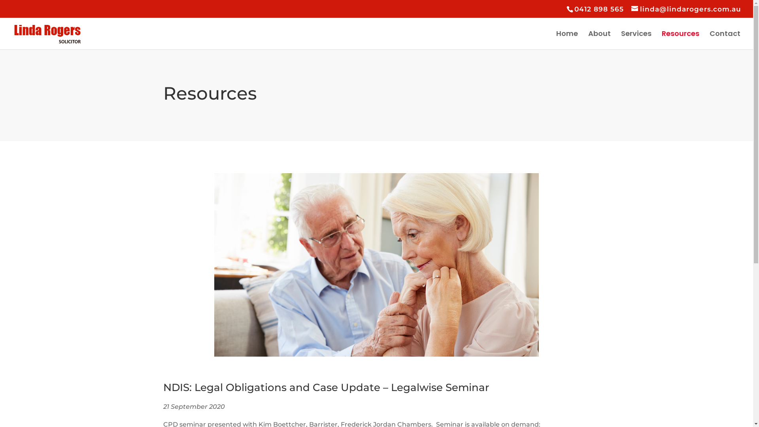  Describe the element at coordinates (725, 40) in the screenshot. I see `Contact` at that location.